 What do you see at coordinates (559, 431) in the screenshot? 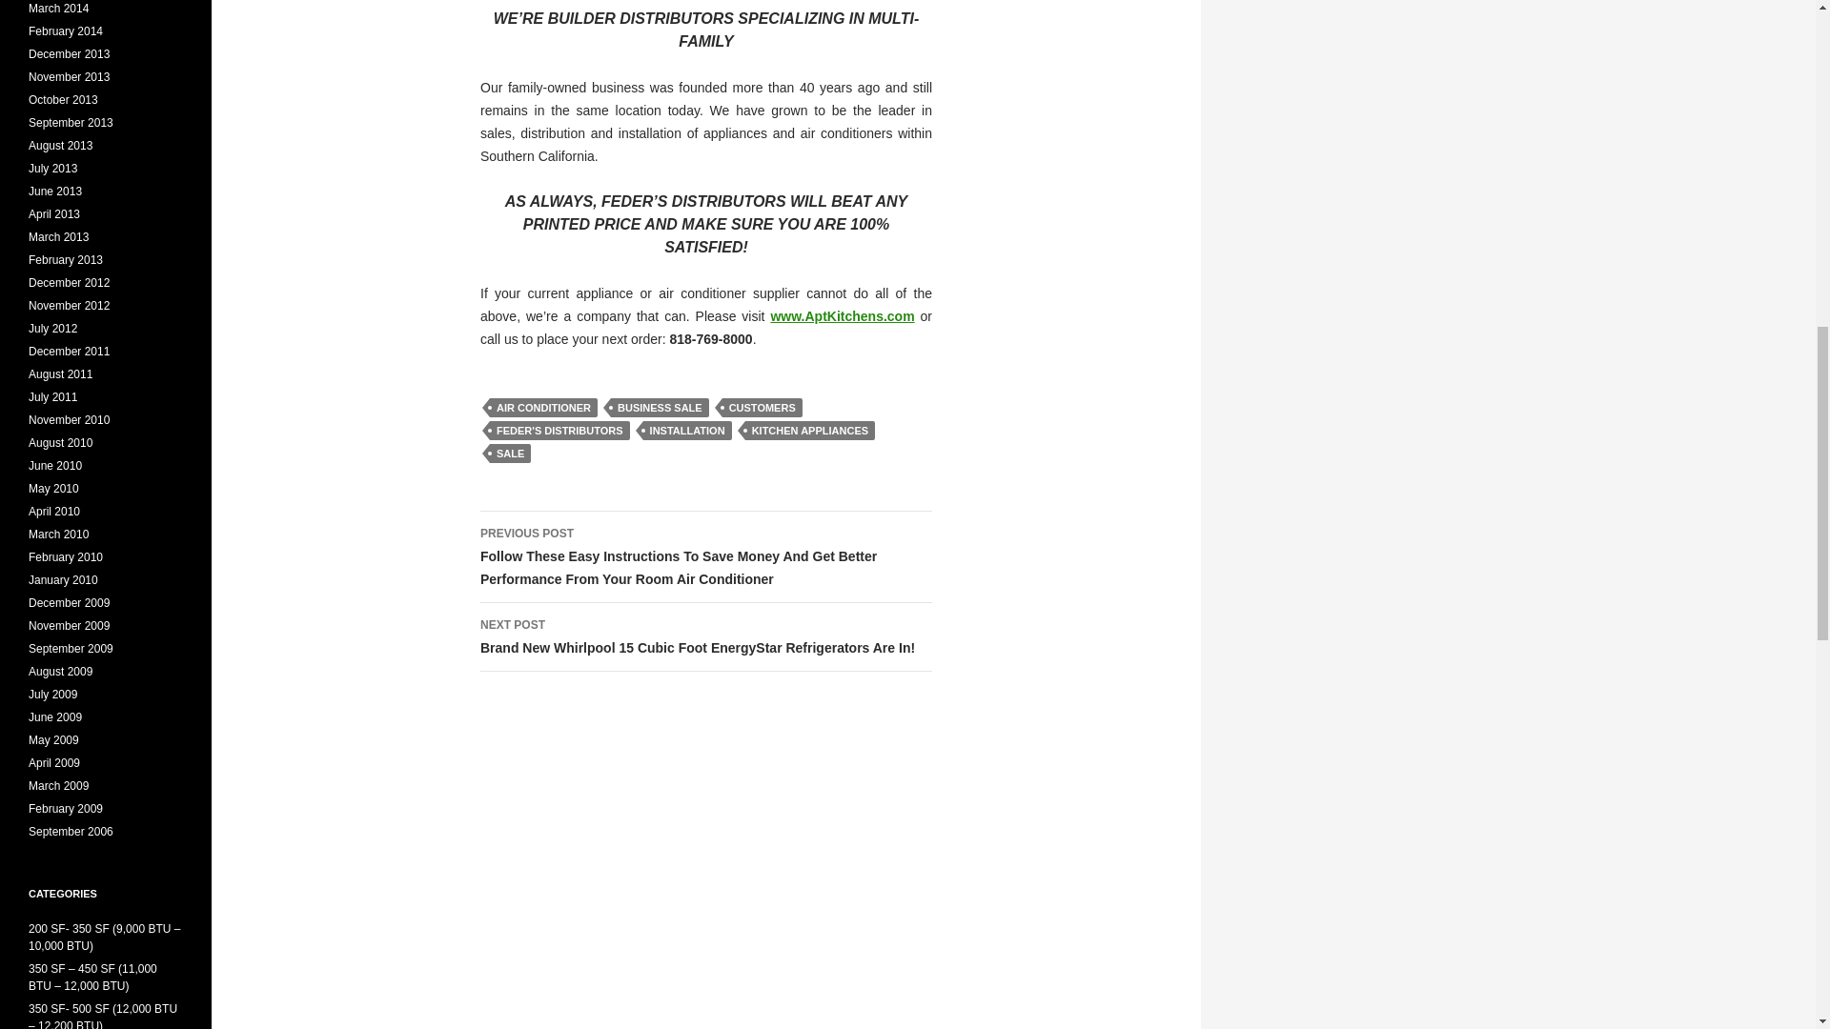
I see `FEDER'S DISTRIBUTORS` at bounding box center [559, 431].